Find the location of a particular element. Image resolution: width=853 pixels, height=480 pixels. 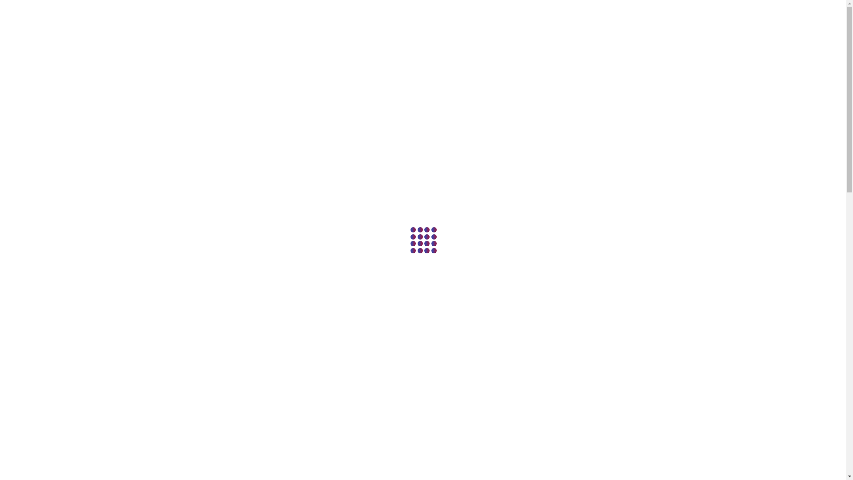

CONTACT is located at coordinates (208, 367).